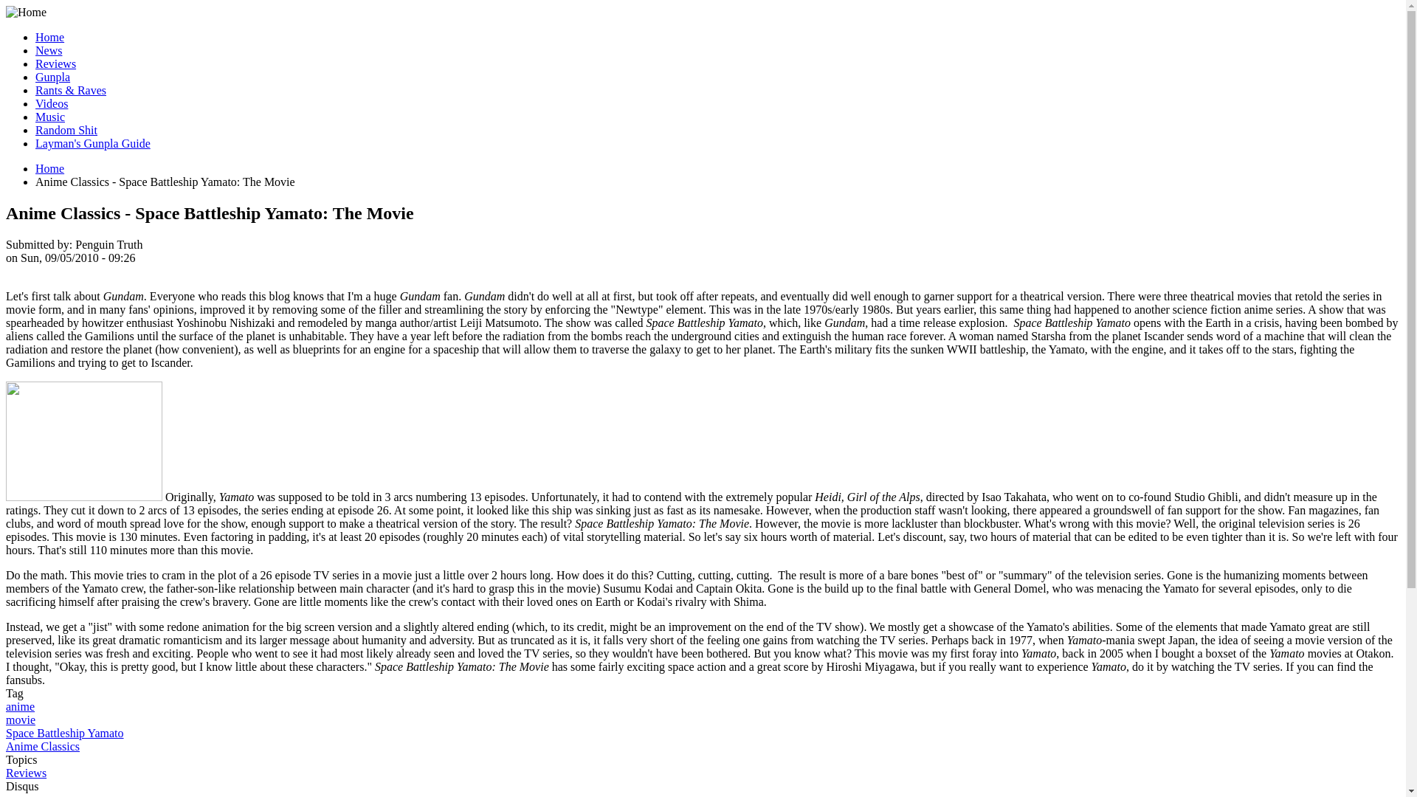 The width and height of the screenshot is (1417, 797). What do you see at coordinates (93, 143) in the screenshot?
I see `Layman's Gunpla Guide` at bounding box center [93, 143].